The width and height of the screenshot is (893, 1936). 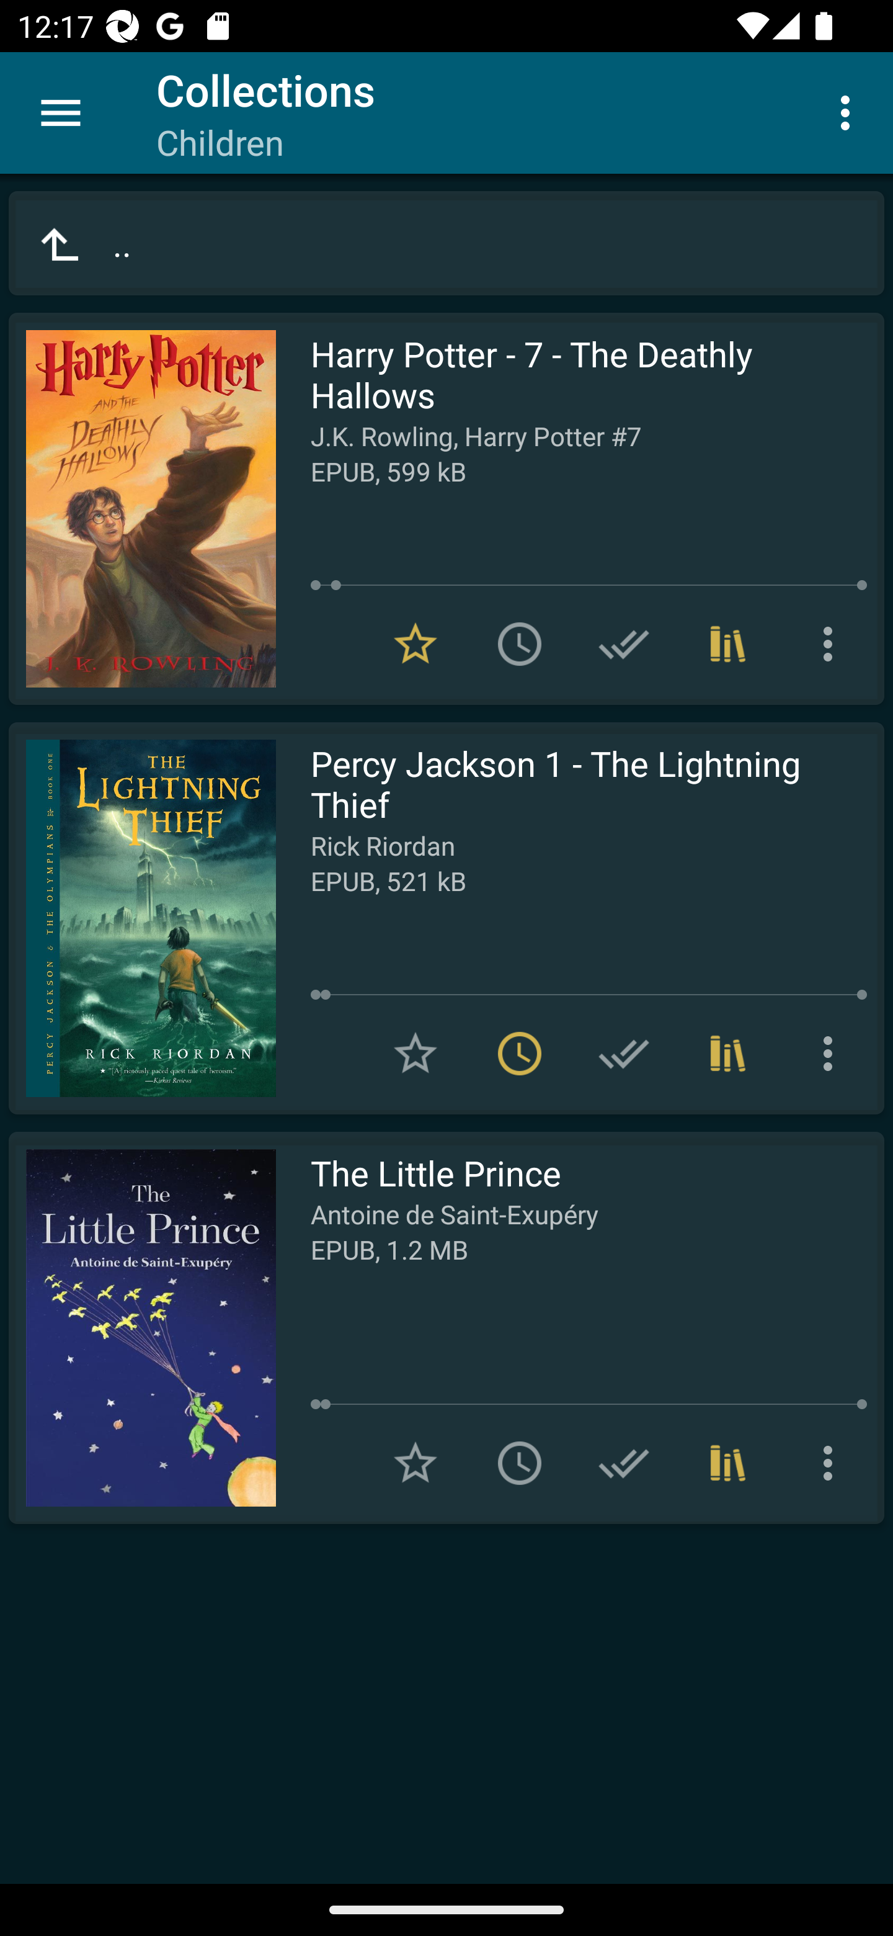 I want to click on Collections (1), so click(x=728, y=1463).